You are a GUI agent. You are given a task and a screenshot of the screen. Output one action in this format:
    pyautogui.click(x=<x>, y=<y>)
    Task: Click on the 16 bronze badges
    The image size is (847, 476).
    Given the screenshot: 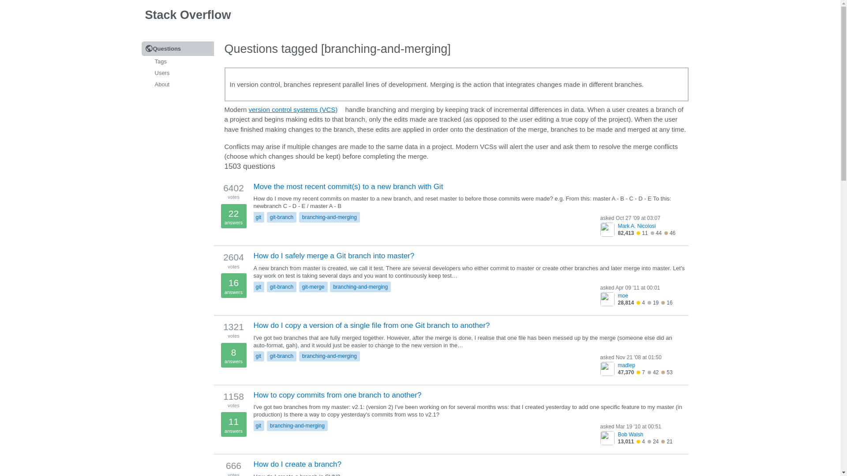 What is the action you would take?
    pyautogui.click(x=667, y=303)
    